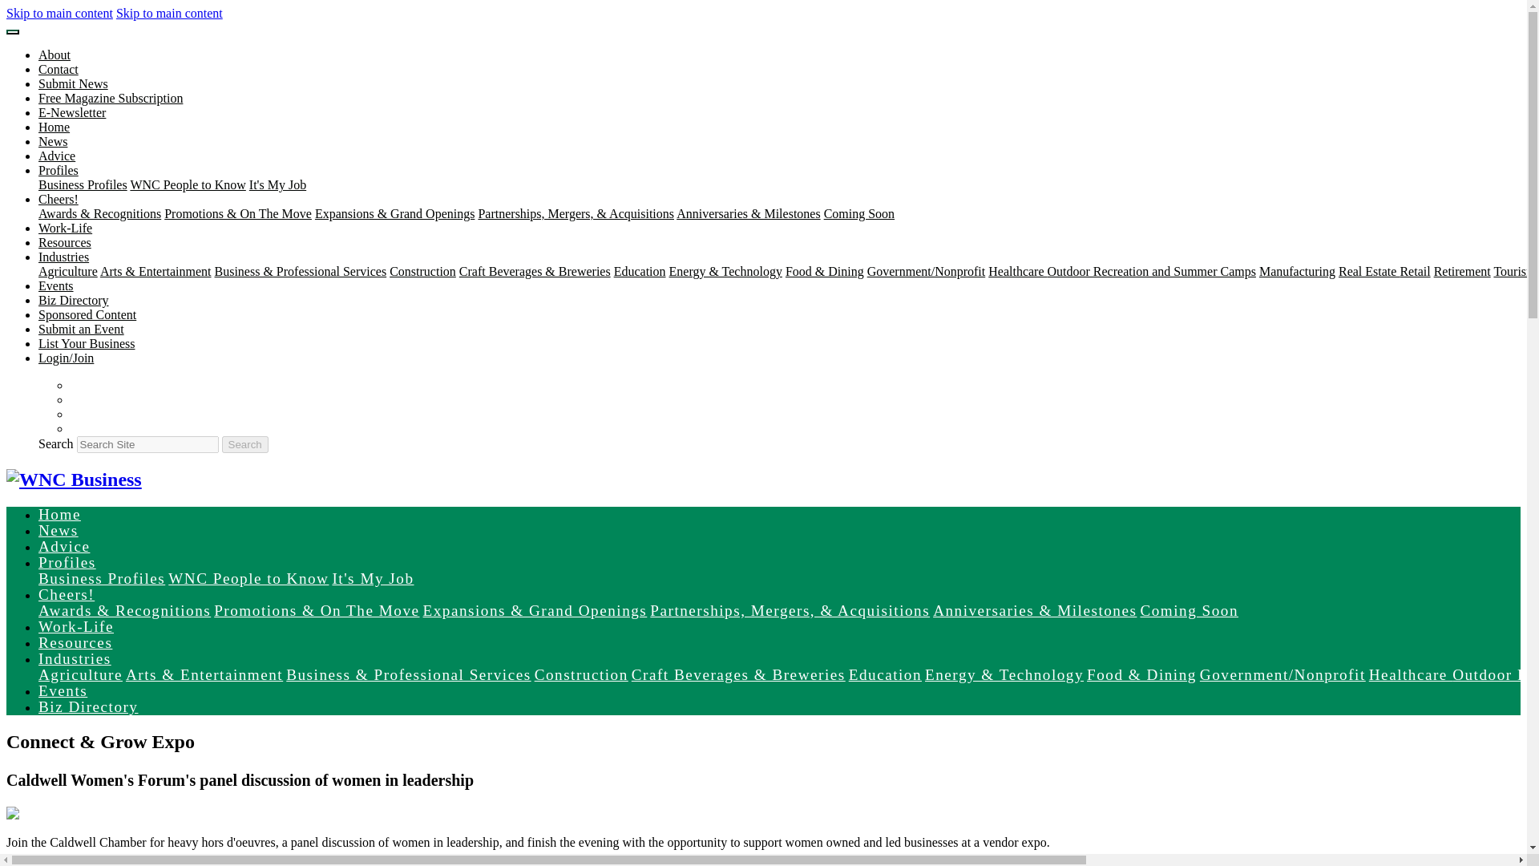 The width and height of the screenshot is (1539, 866). Describe the element at coordinates (858, 213) in the screenshot. I see `Coming Soon` at that location.